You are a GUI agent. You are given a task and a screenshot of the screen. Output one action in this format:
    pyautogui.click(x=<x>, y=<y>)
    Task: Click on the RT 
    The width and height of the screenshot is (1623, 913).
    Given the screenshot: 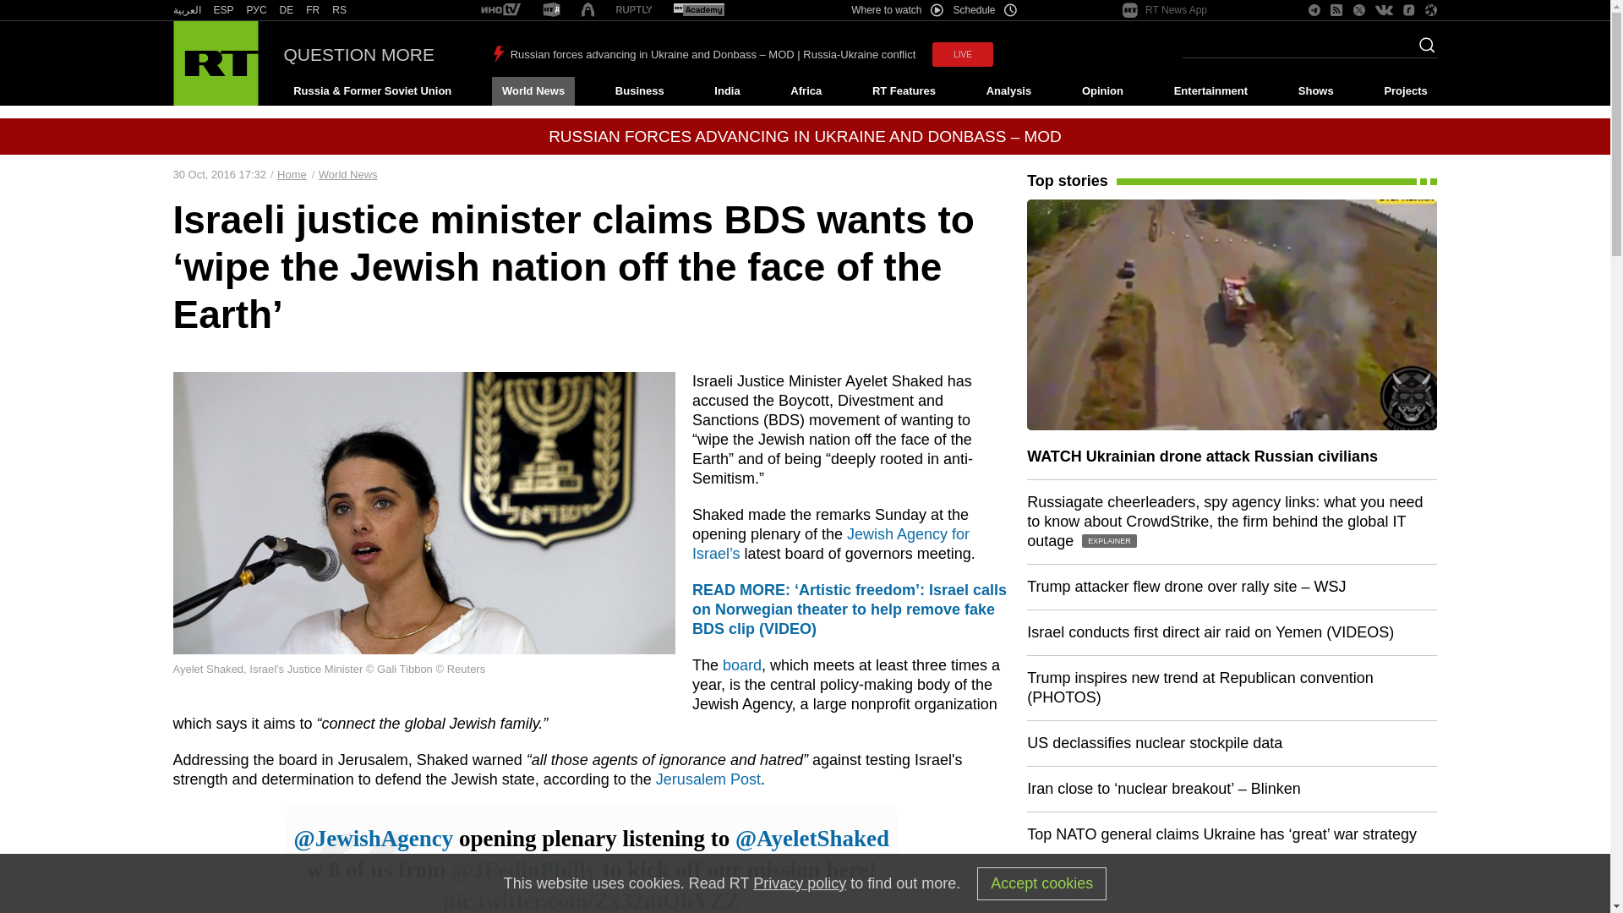 What is the action you would take?
    pyautogui.click(x=500, y=10)
    